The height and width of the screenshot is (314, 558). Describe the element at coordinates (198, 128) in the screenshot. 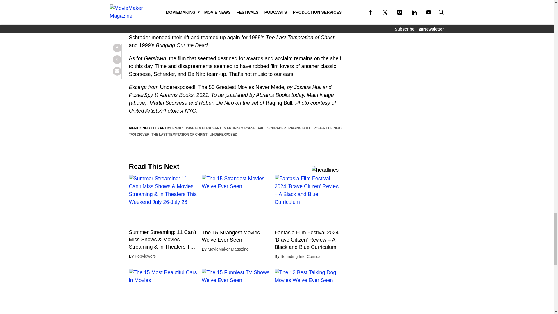

I see `EXCLUSIVE BOOK EXCERPT` at that location.